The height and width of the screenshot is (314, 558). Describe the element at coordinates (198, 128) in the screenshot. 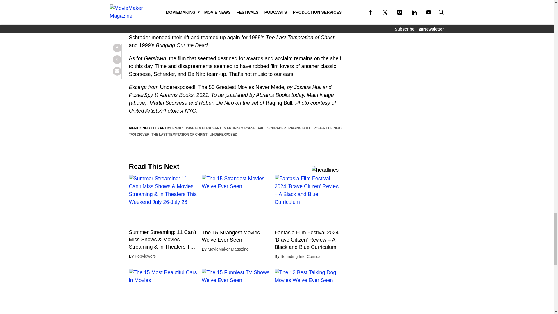

I see `EXCLUSIVE BOOK EXCERPT` at that location.